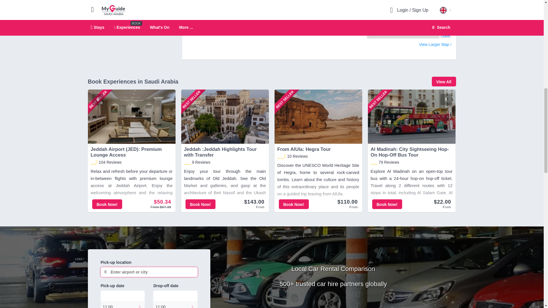 Image resolution: width=548 pixels, height=308 pixels. I want to click on Larger Map for Company: Al Azhar Hotel Jeddah Saudiarabia, so click(435, 44).